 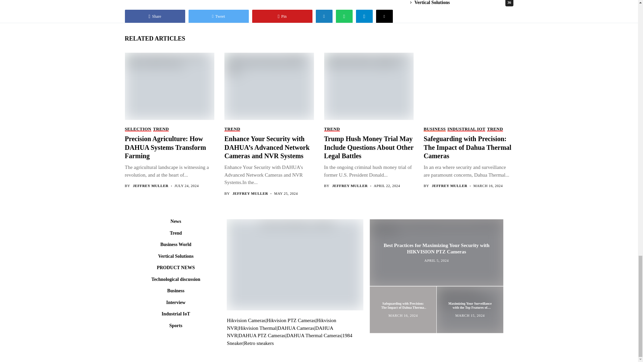 What do you see at coordinates (449, 186) in the screenshot?
I see `Posts by Jeffrey Muller` at bounding box center [449, 186].